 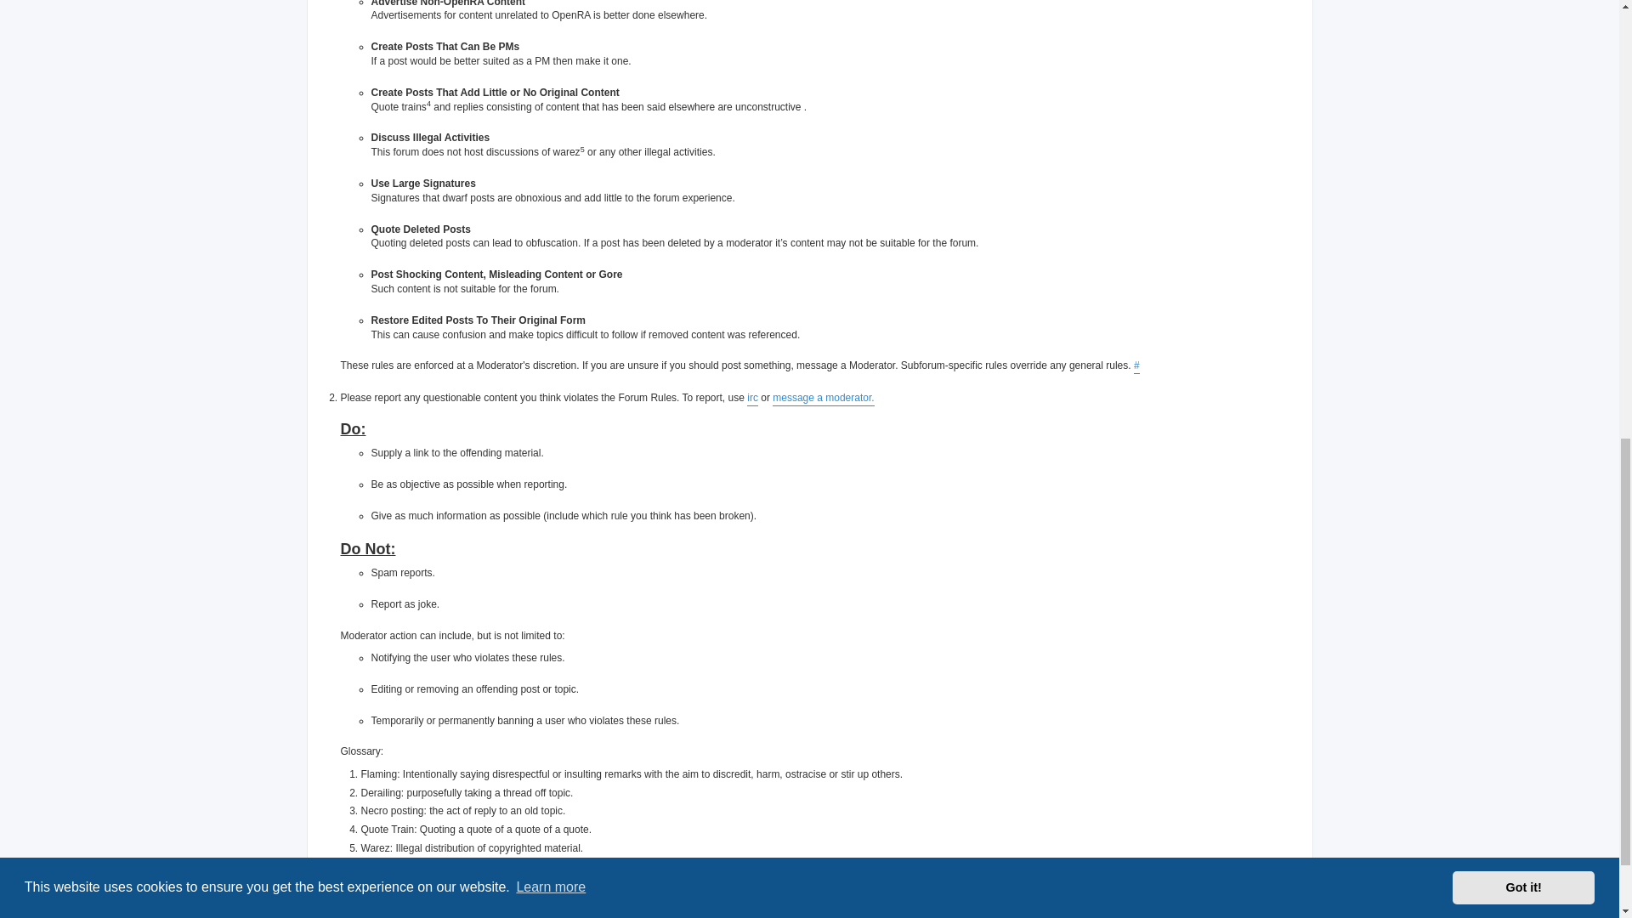 What do you see at coordinates (1103, 911) in the screenshot?
I see ` Policies` at bounding box center [1103, 911].